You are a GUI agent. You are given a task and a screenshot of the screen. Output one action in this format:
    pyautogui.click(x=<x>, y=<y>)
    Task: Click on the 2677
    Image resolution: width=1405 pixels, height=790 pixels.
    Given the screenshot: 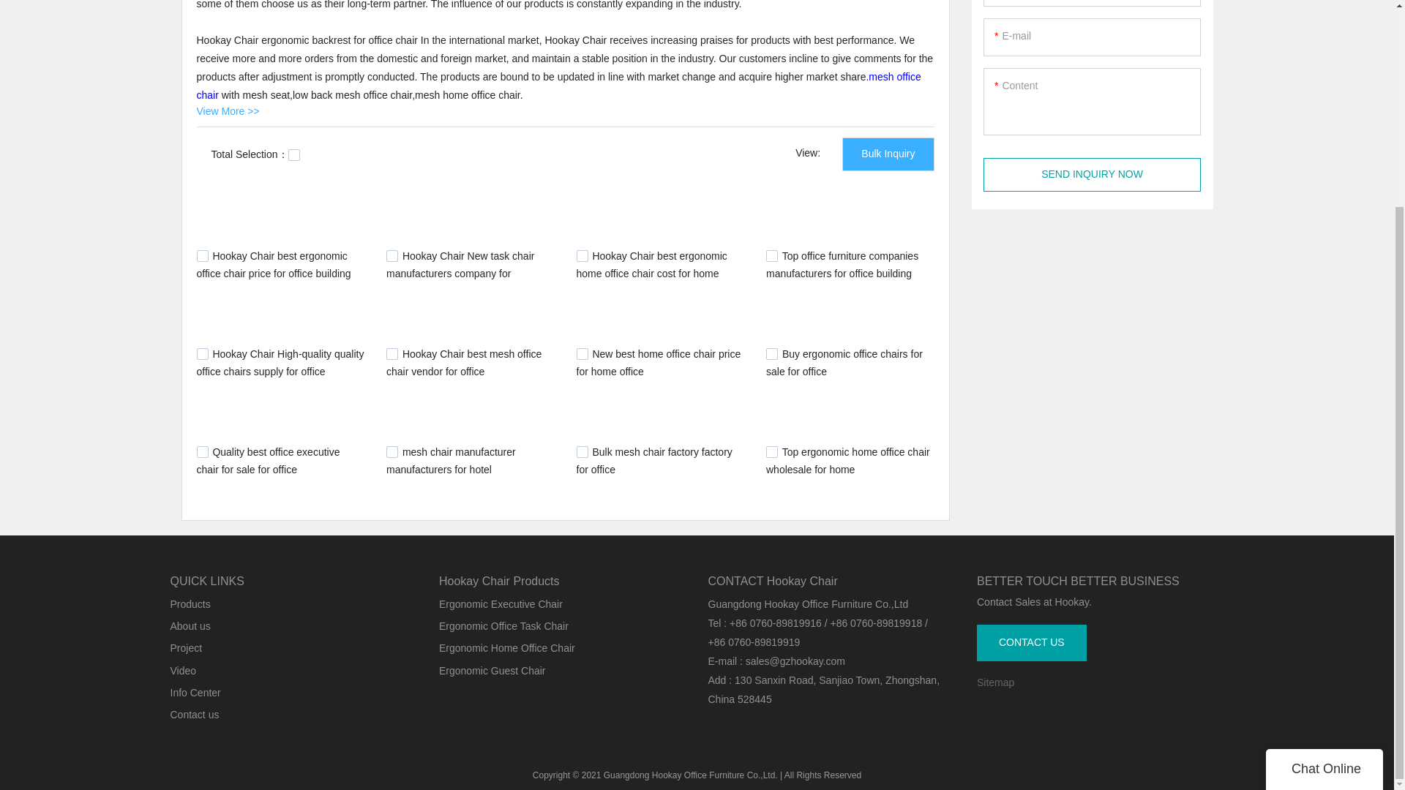 What is the action you would take?
    pyautogui.click(x=202, y=256)
    